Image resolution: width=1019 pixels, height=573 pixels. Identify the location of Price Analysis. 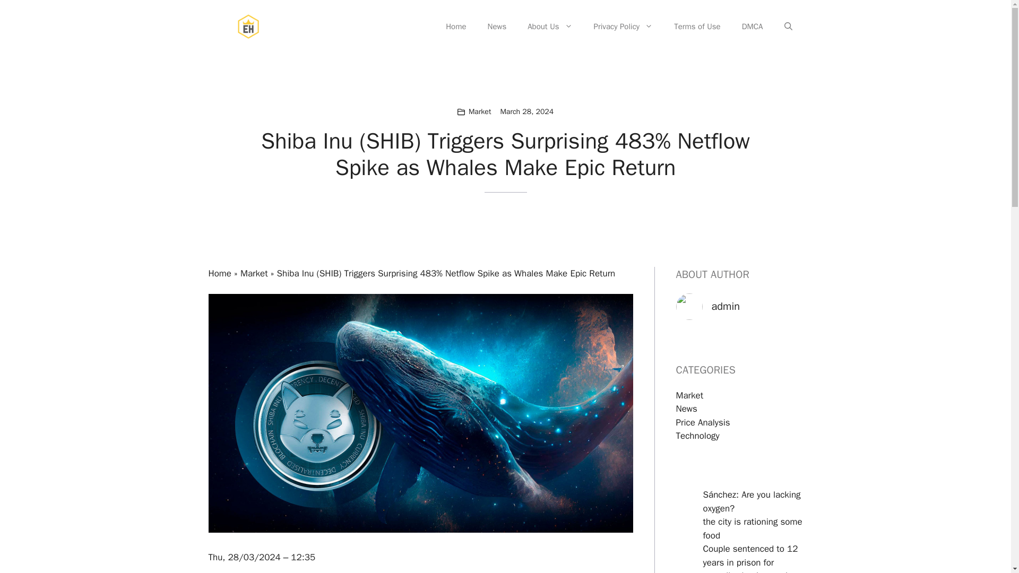
(703, 422).